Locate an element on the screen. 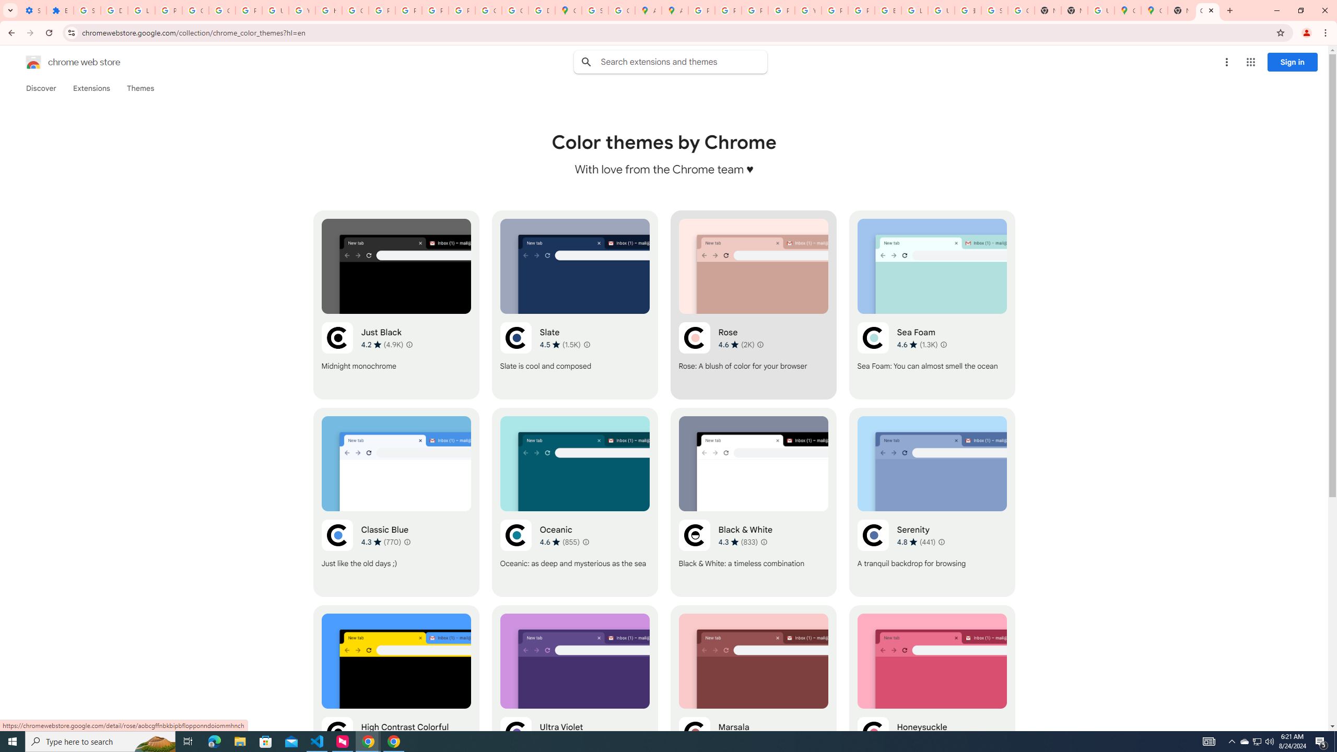 The image size is (1337, 752). Ultra Violet is located at coordinates (574, 700).